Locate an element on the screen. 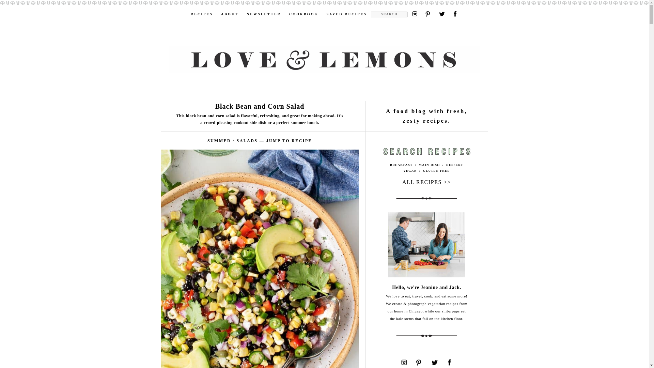 The image size is (654, 368). SAVED RECIPES is located at coordinates (346, 12).